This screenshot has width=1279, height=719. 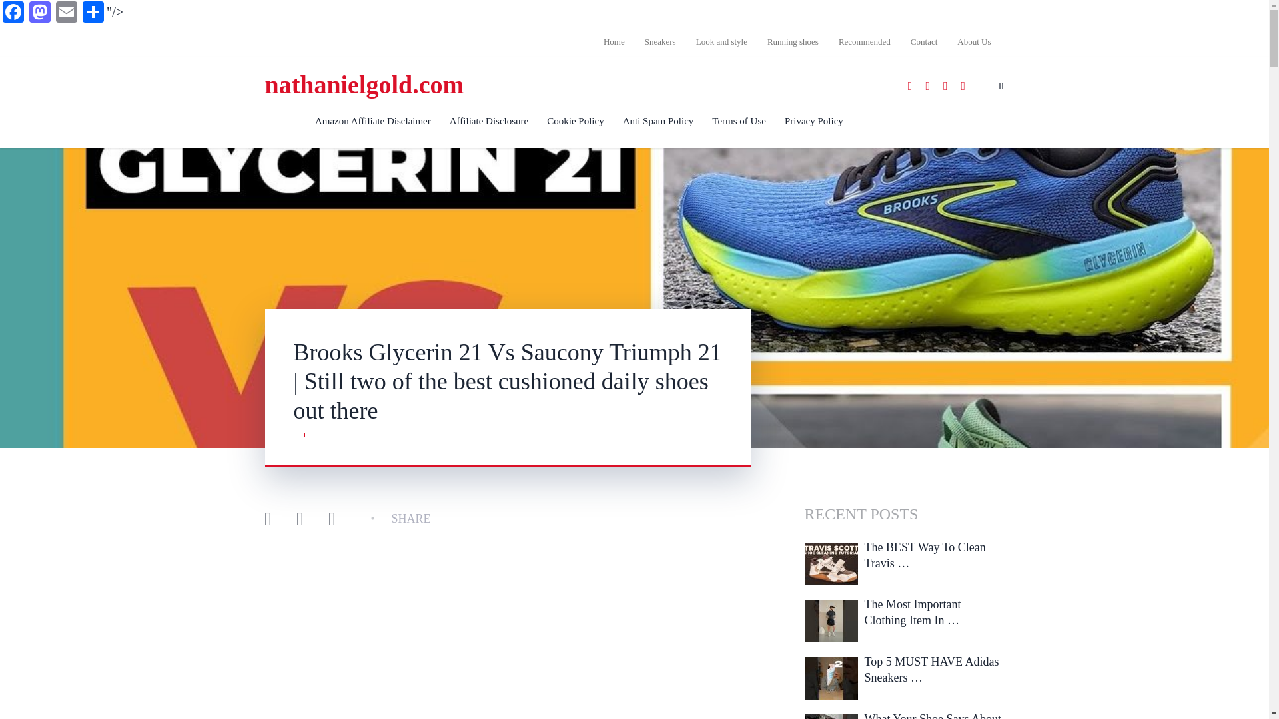 What do you see at coordinates (793, 41) in the screenshot?
I see `Running shoes` at bounding box center [793, 41].